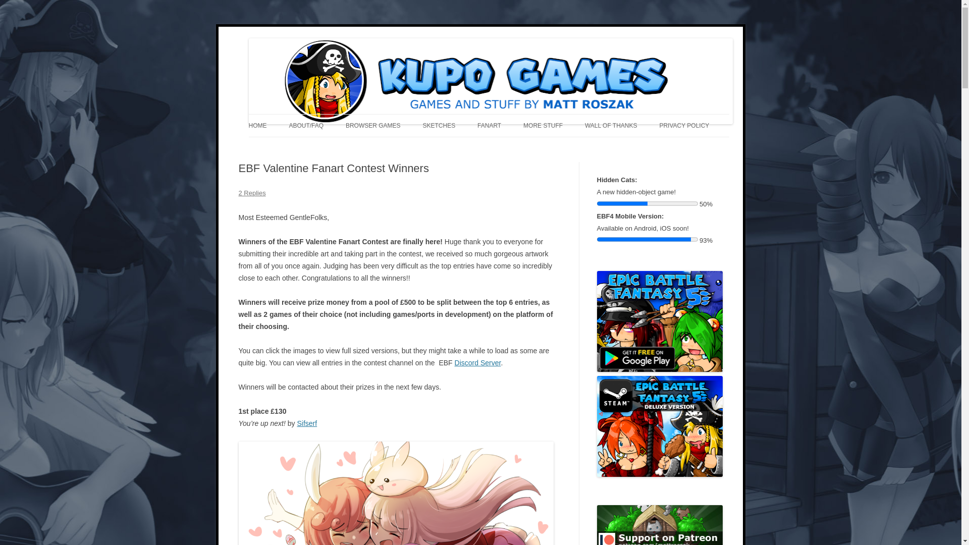  Describe the element at coordinates (543, 125) in the screenshot. I see `MORE STUFF` at that location.